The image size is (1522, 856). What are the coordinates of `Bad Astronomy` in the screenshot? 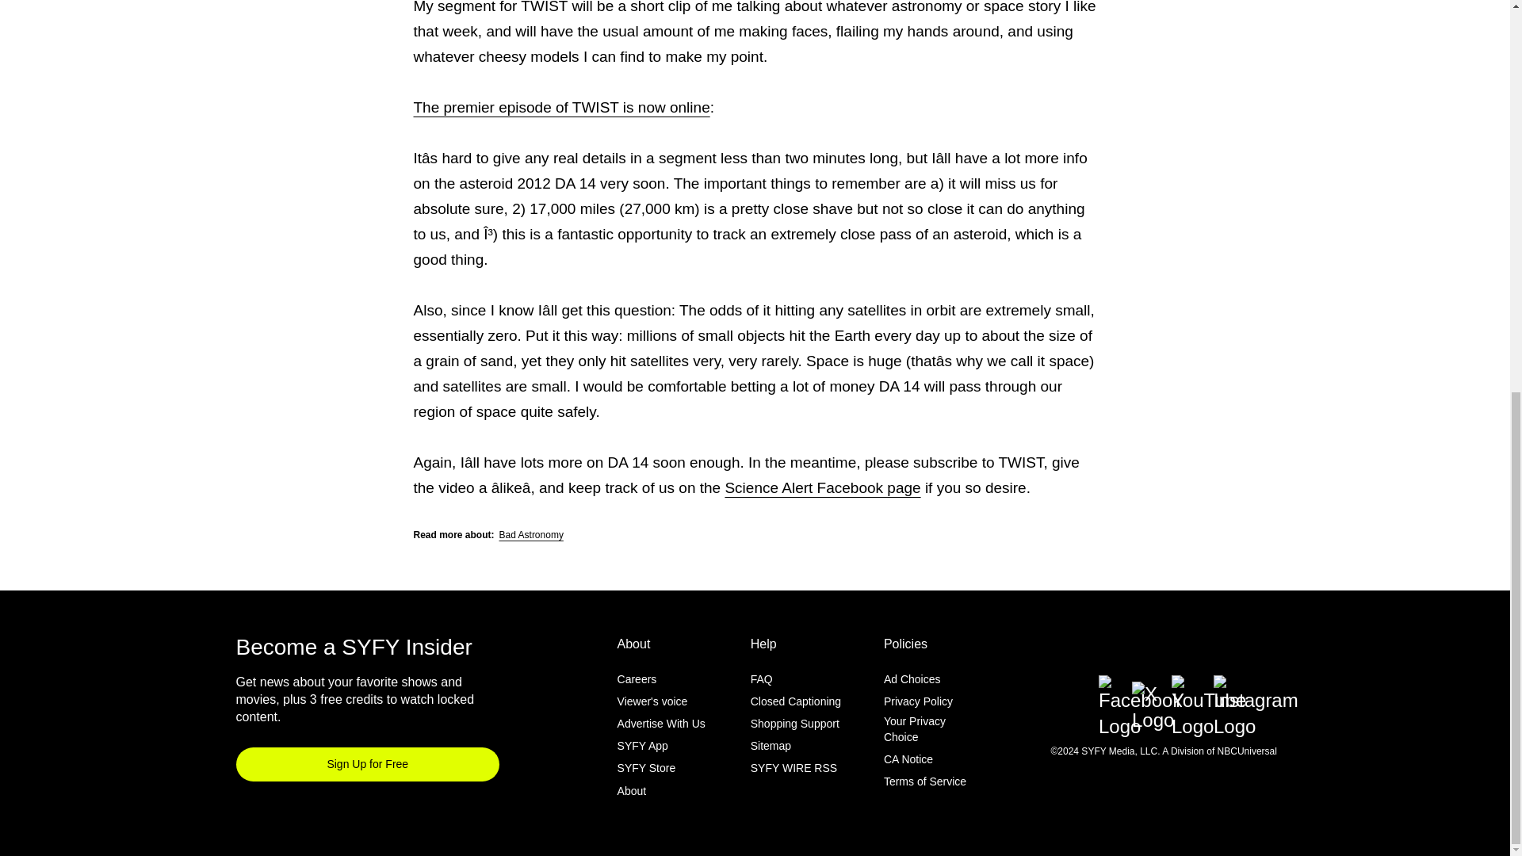 It's located at (531, 534).